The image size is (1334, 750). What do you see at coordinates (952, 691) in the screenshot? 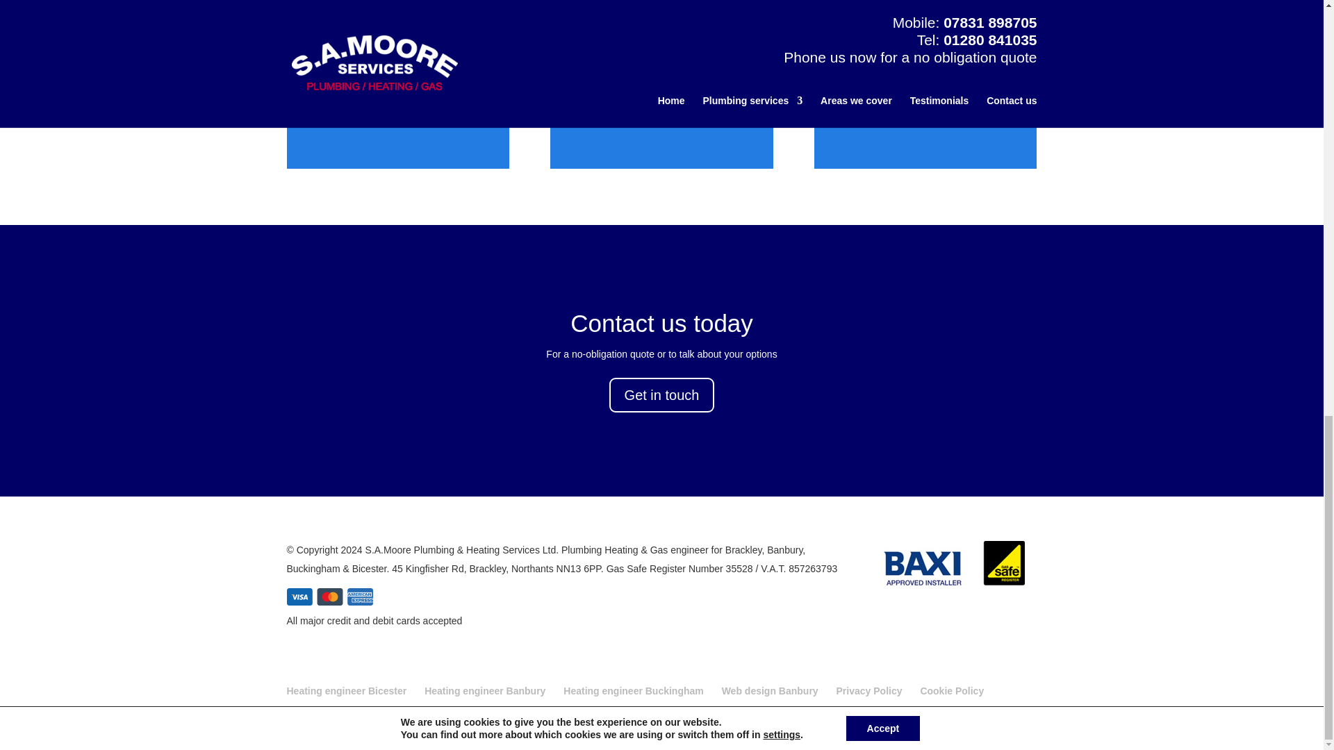
I see `Cookie Policy` at bounding box center [952, 691].